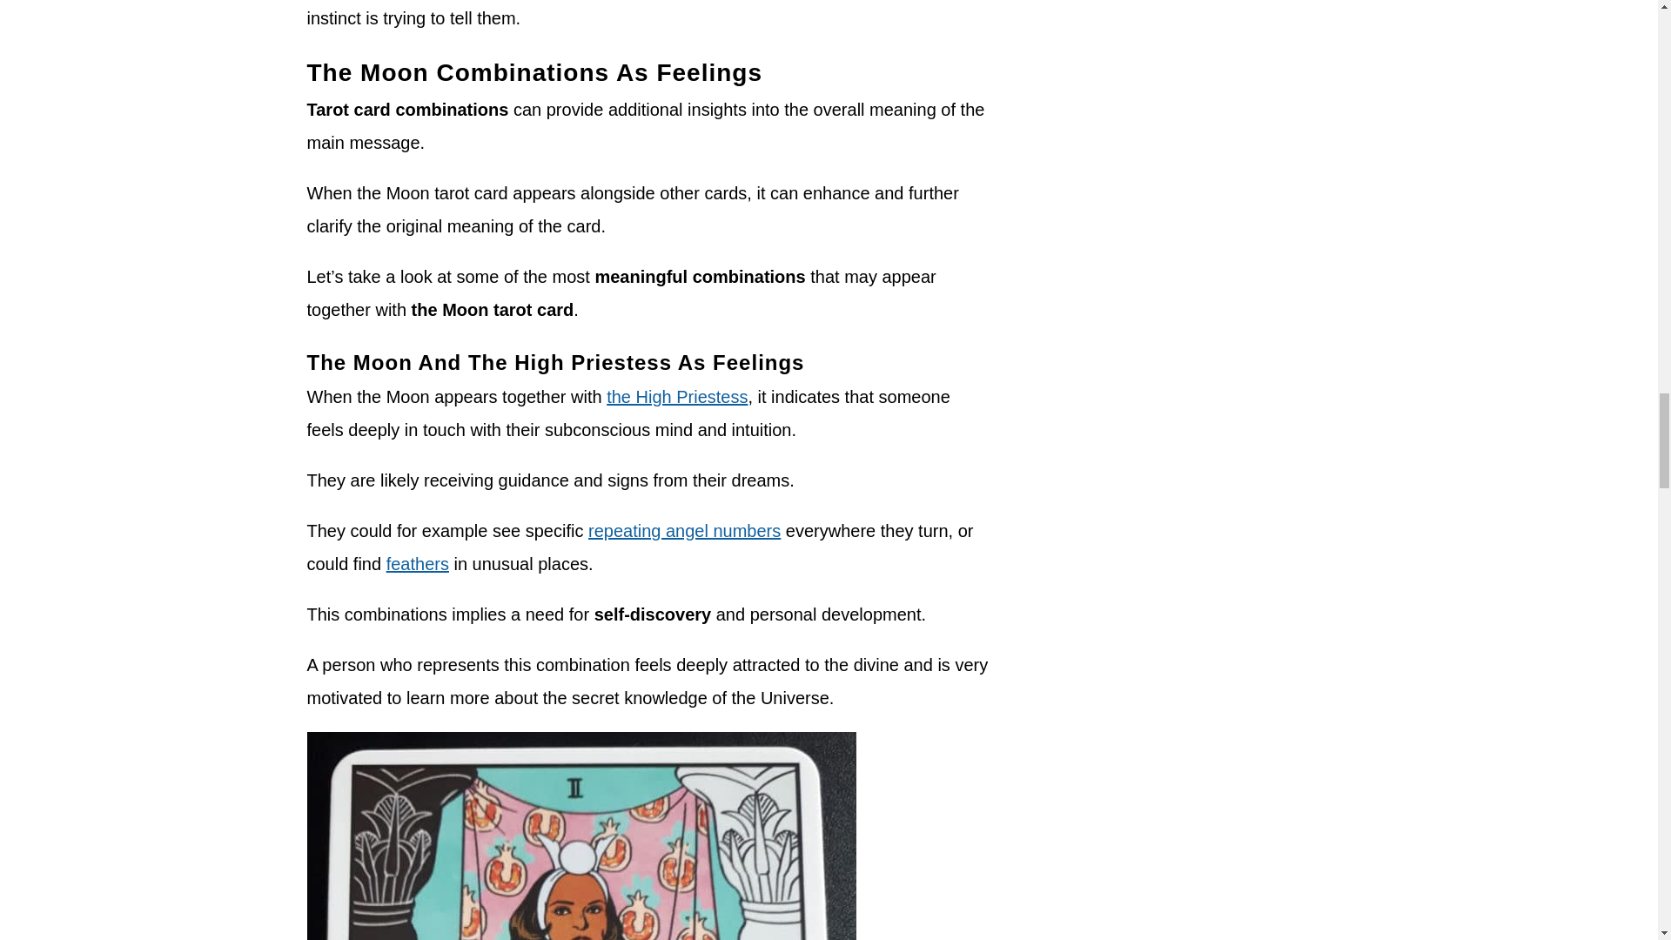  Describe the element at coordinates (676, 396) in the screenshot. I see `the High Priestess` at that location.